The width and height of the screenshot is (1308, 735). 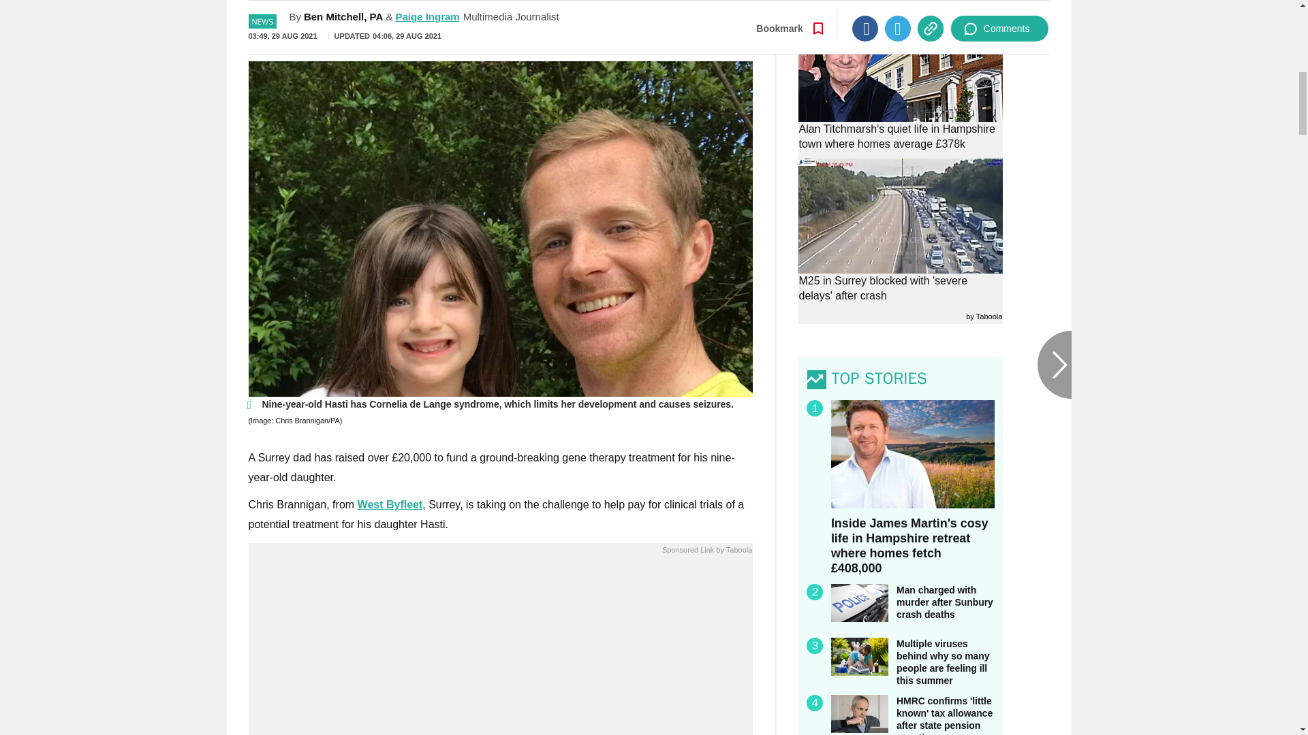 What do you see at coordinates (655, 31) in the screenshot?
I see `Go` at bounding box center [655, 31].